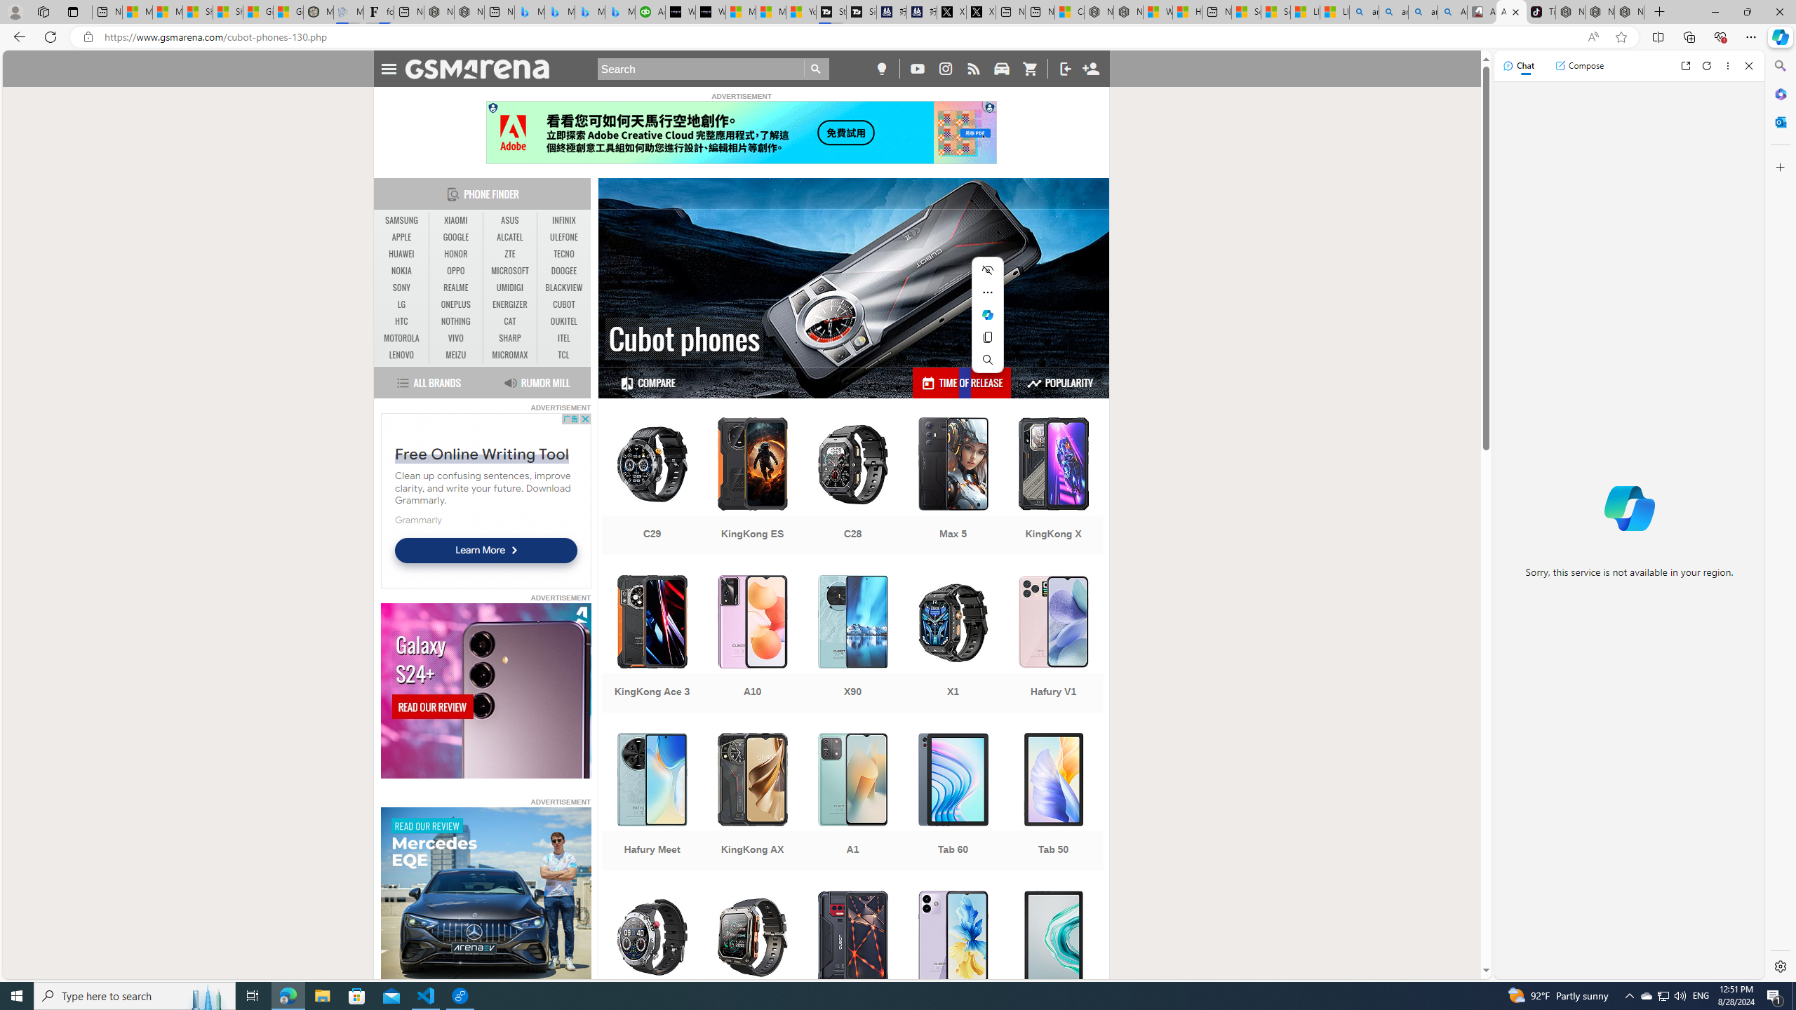 This screenshot has height=1010, width=1796. Describe the element at coordinates (492, 107) in the screenshot. I see `AutomationID: button` at that location.